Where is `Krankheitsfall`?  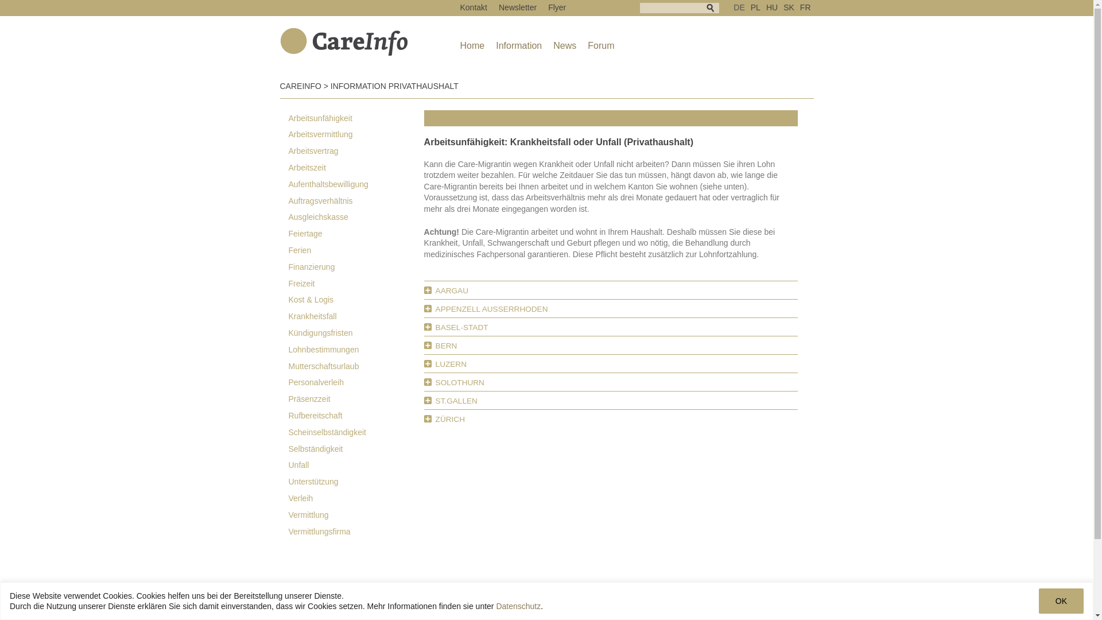
Krankheitsfall is located at coordinates (356, 317).